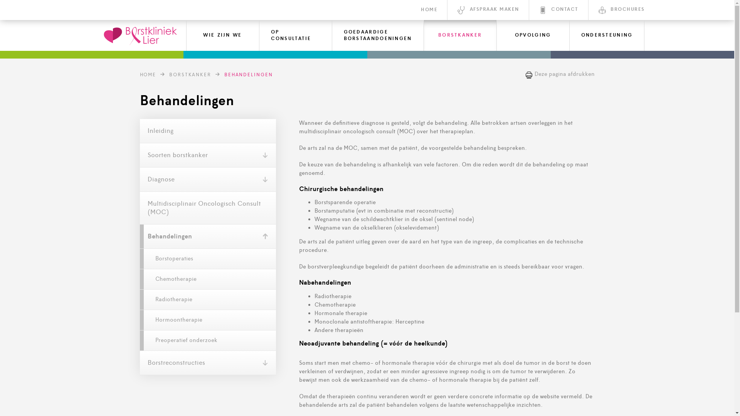 The height and width of the screenshot is (416, 740). What do you see at coordinates (378, 35) in the screenshot?
I see `GOEDAARDIGE BORSTAANDOENINGEN` at bounding box center [378, 35].